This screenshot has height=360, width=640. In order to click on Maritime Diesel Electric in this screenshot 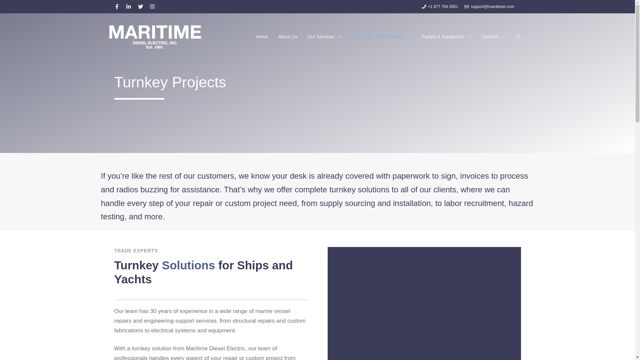, I will do `click(155, 37)`.